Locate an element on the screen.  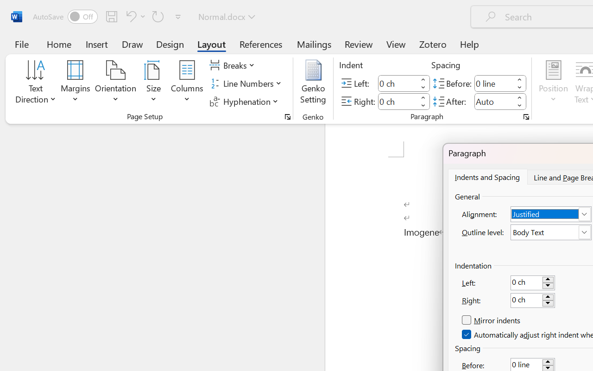
Alignment: is located at coordinates (551, 214).